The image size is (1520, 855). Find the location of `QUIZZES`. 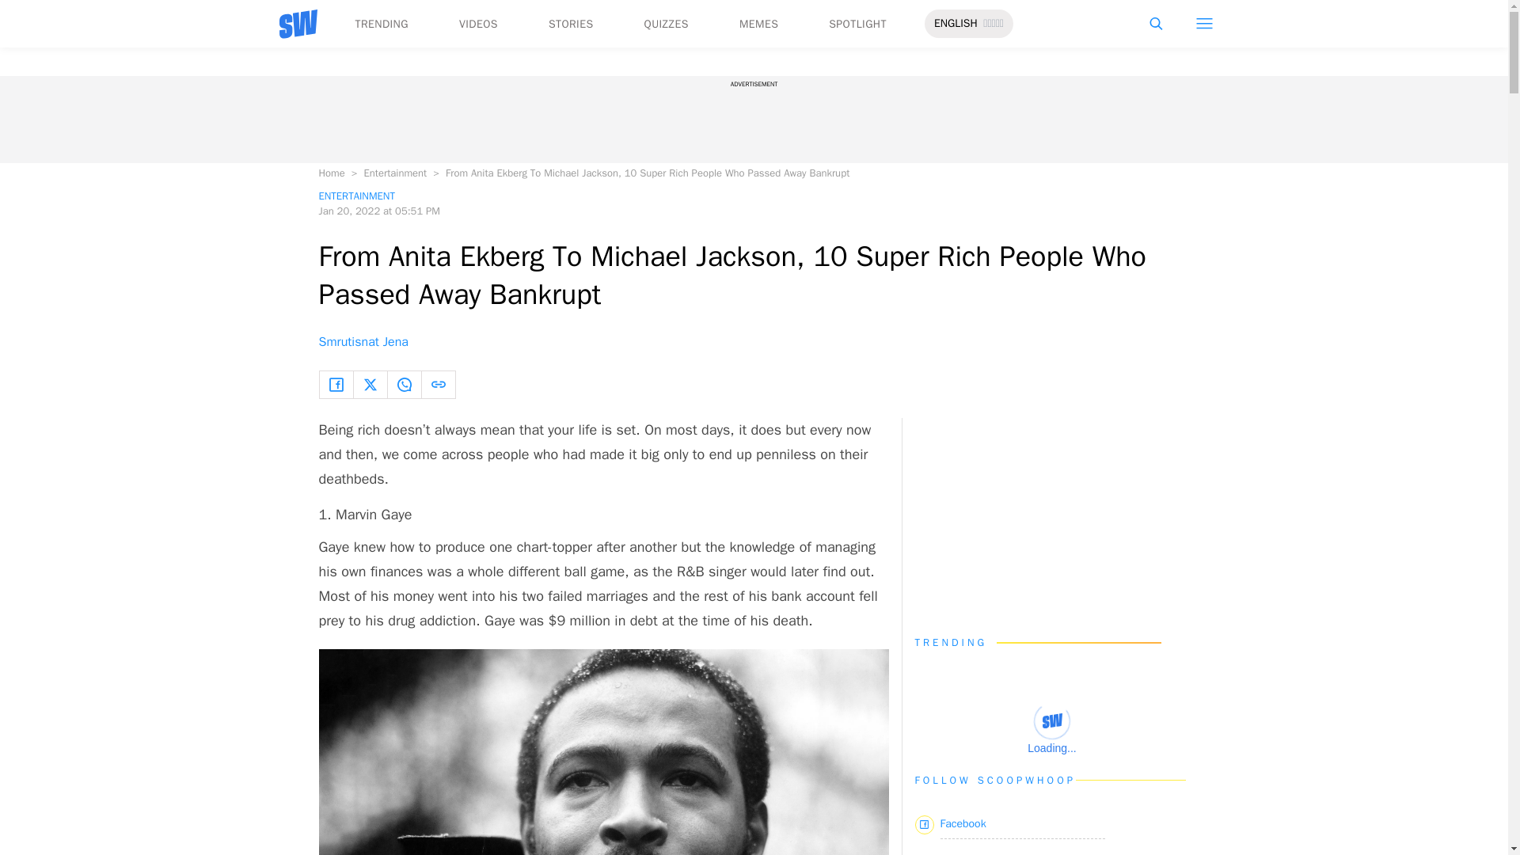

QUIZZES is located at coordinates (667, 24).